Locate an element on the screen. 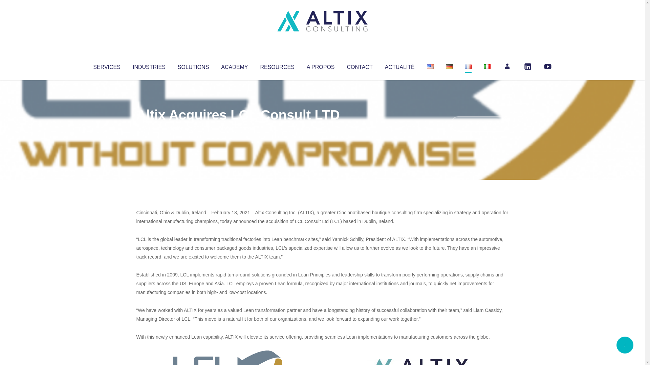  Articles par Altix is located at coordinates (149, 128).